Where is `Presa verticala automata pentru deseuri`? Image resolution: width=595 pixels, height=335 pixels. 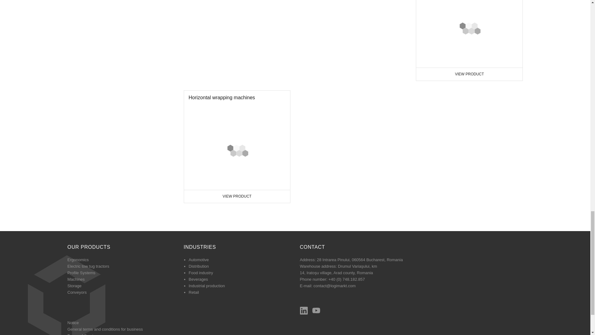 Presa verticala automata pentru deseuri is located at coordinates (460, 86).